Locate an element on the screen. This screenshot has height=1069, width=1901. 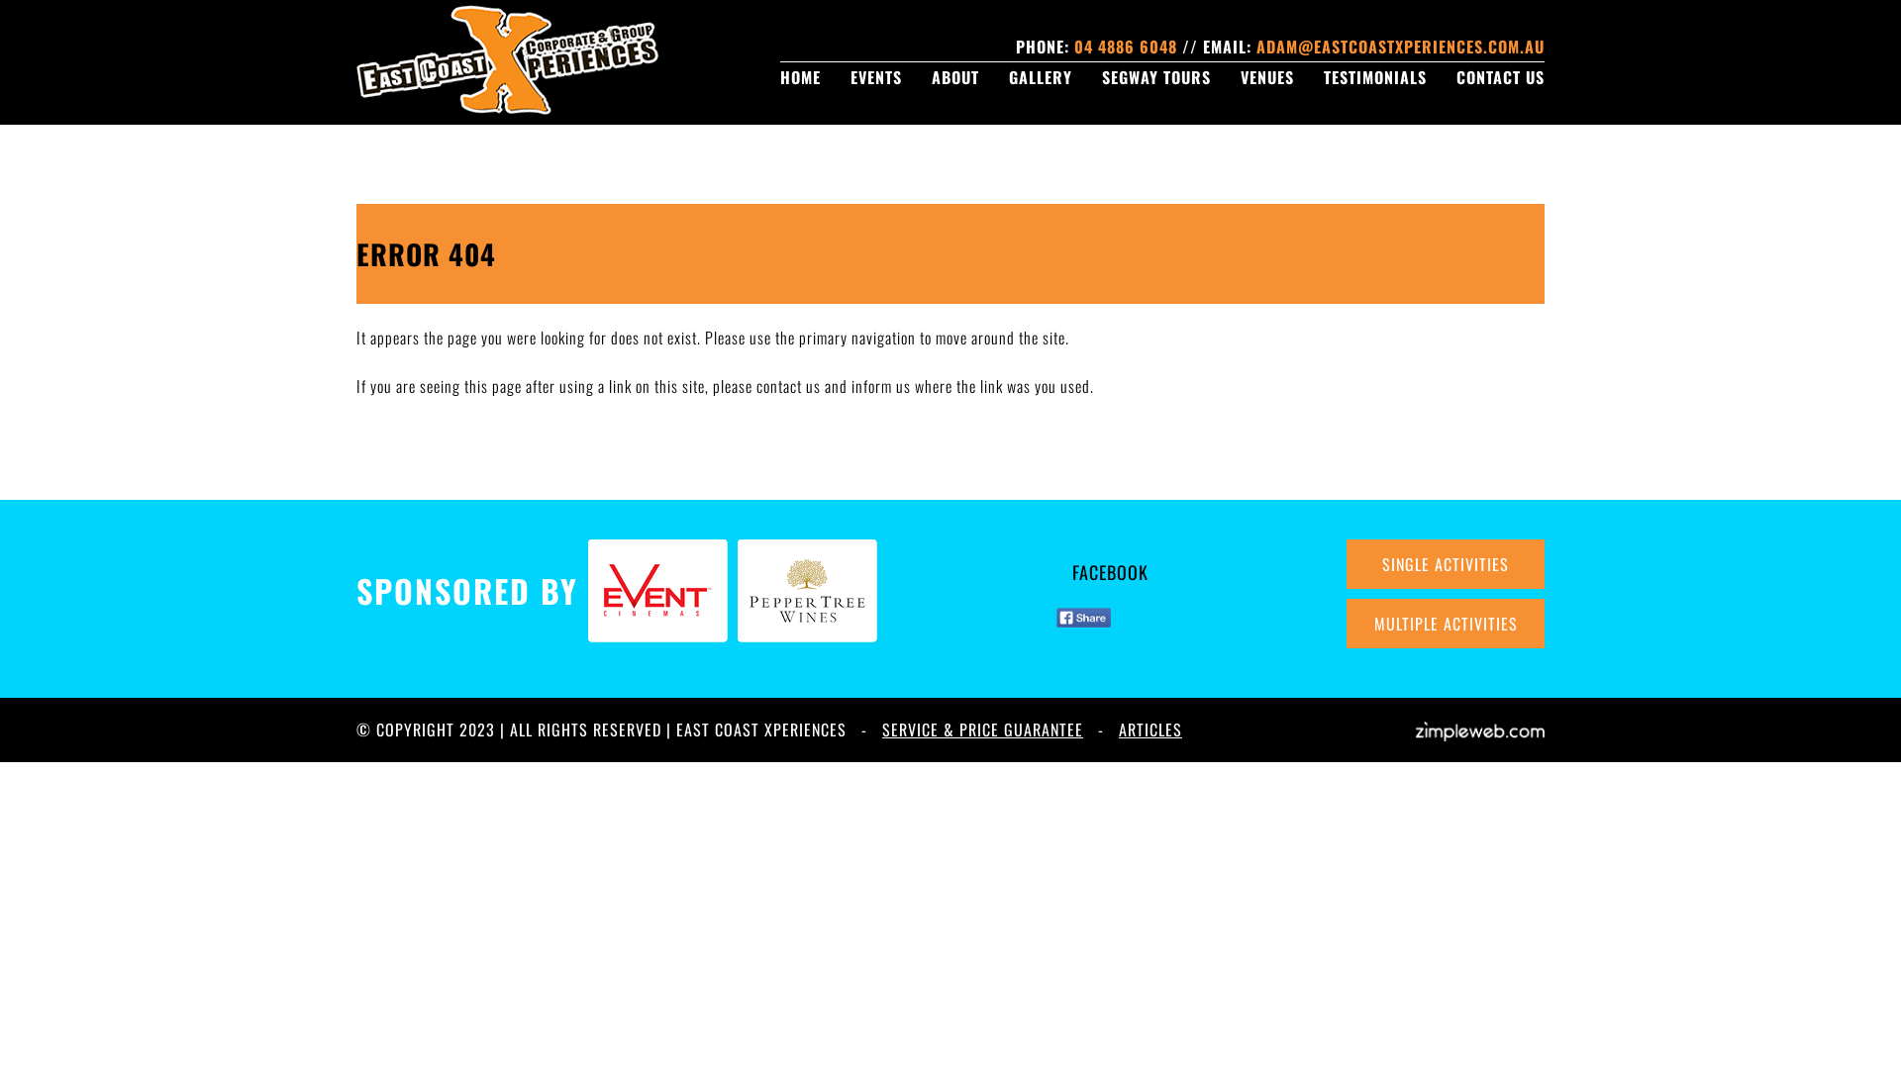
SEGWAY TOURS is located at coordinates (1156, 77).